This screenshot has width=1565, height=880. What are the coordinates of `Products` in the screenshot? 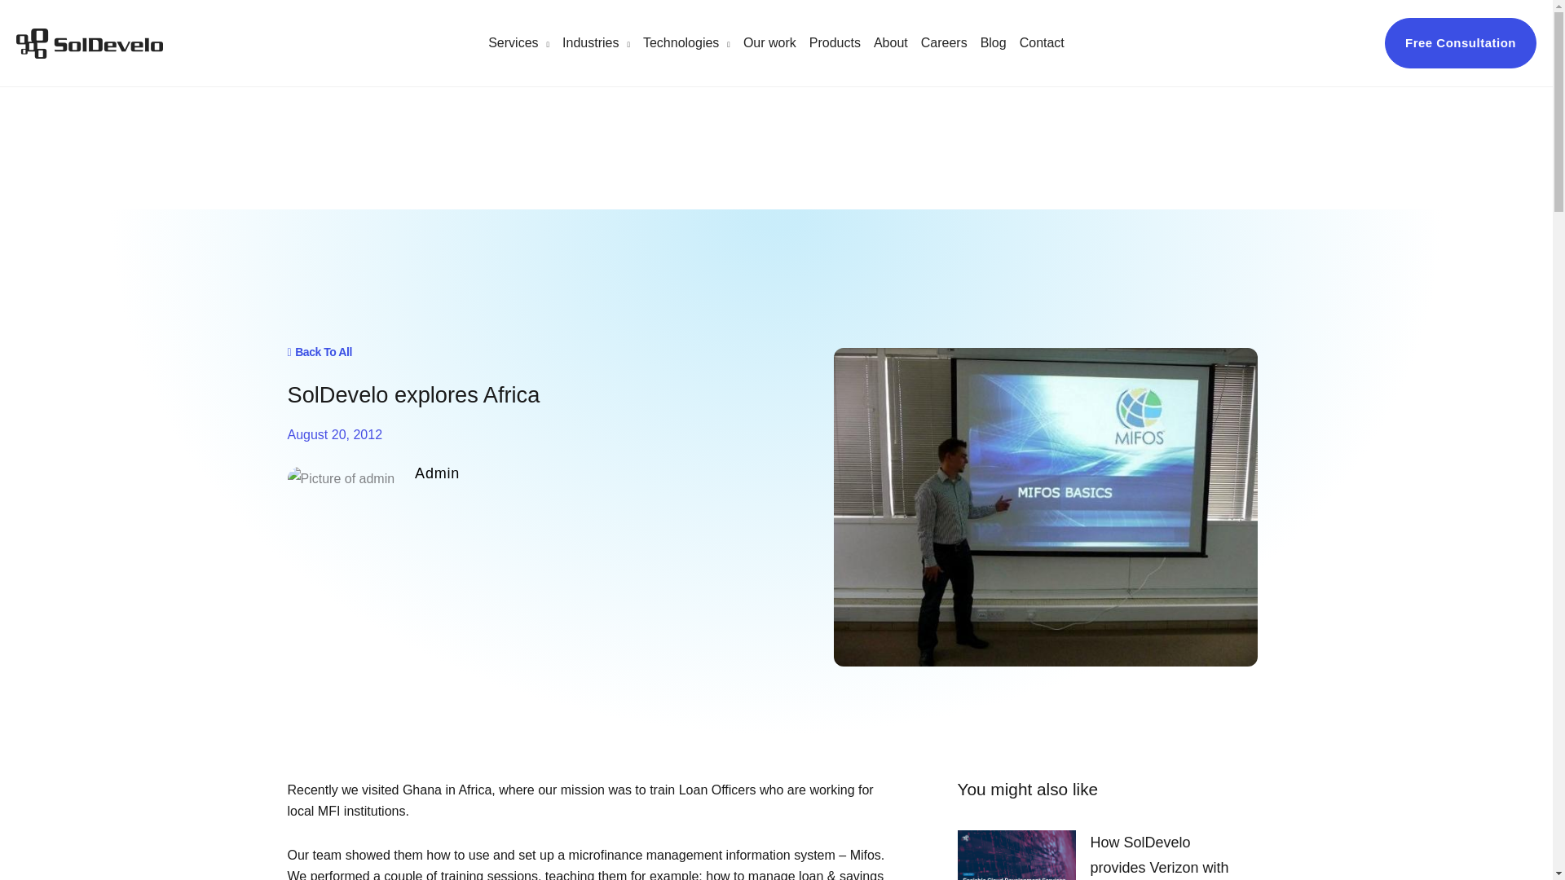 It's located at (835, 42).